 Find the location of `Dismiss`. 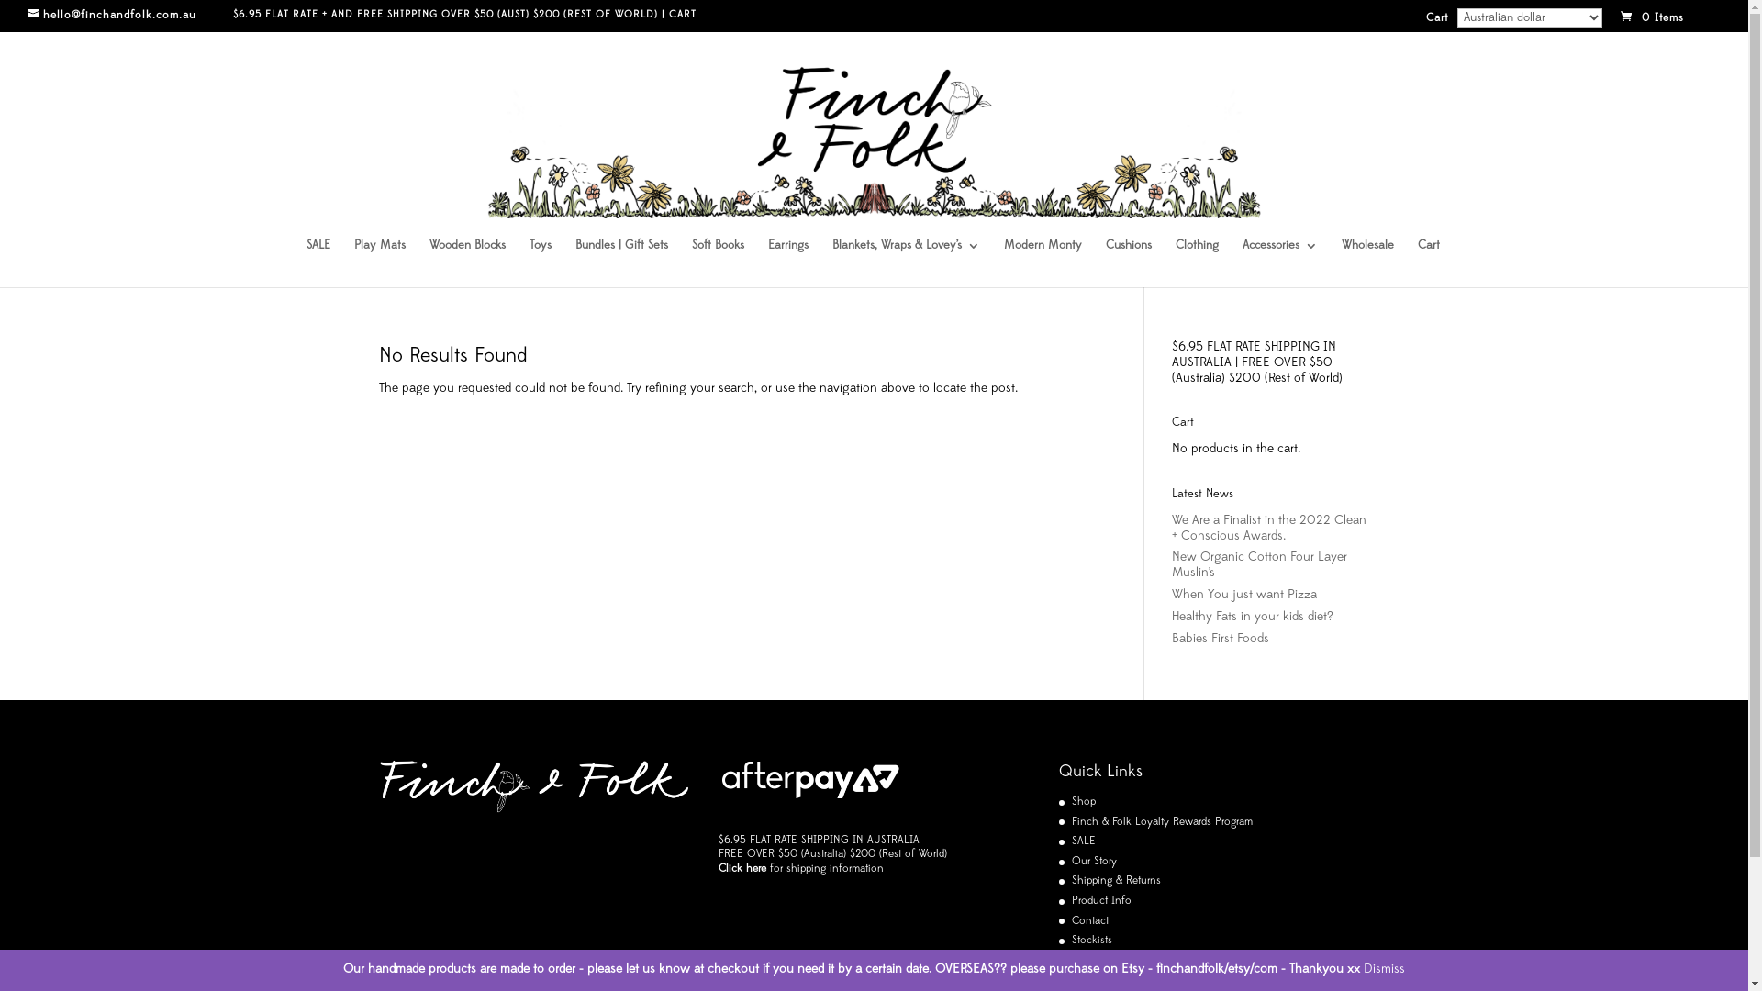

Dismiss is located at coordinates (1384, 969).